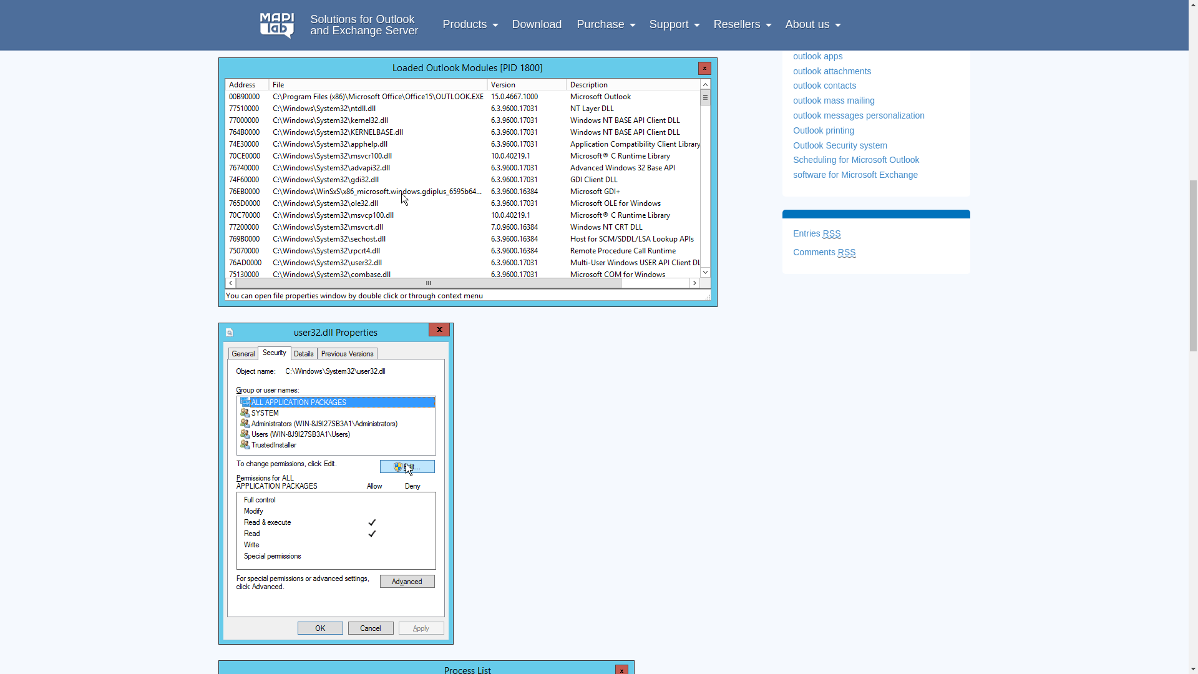 The height and width of the screenshot is (674, 1198). Describe the element at coordinates (824, 252) in the screenshot. I see `The latest comments to all posts in RSS` at that location.